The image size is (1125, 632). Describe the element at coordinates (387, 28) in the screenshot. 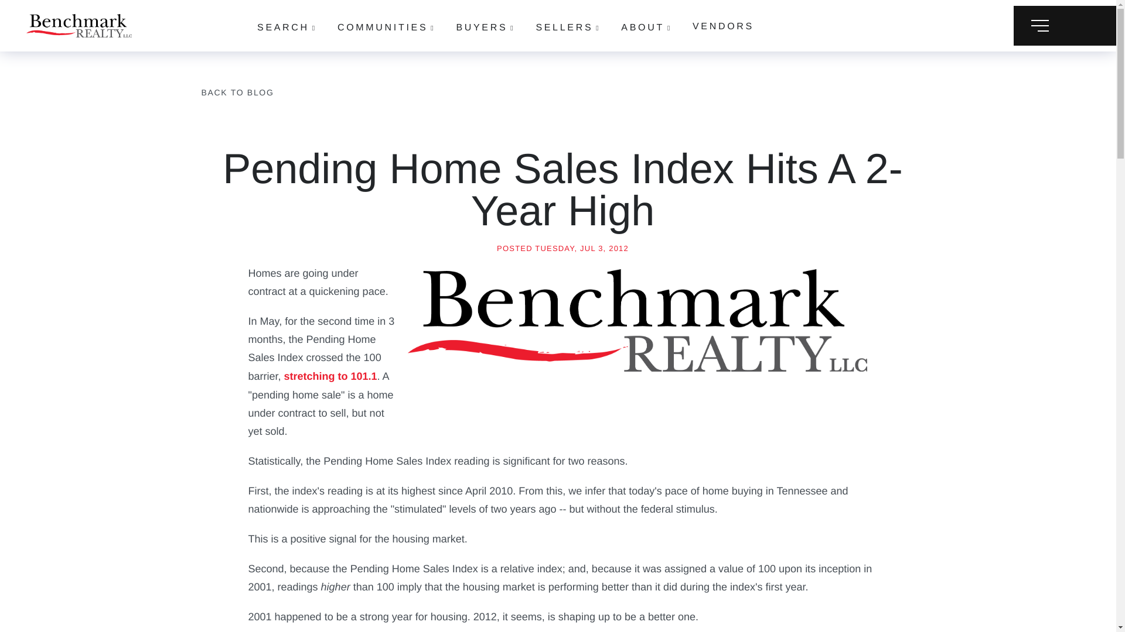

I see `COMMUNITIES` at that location.